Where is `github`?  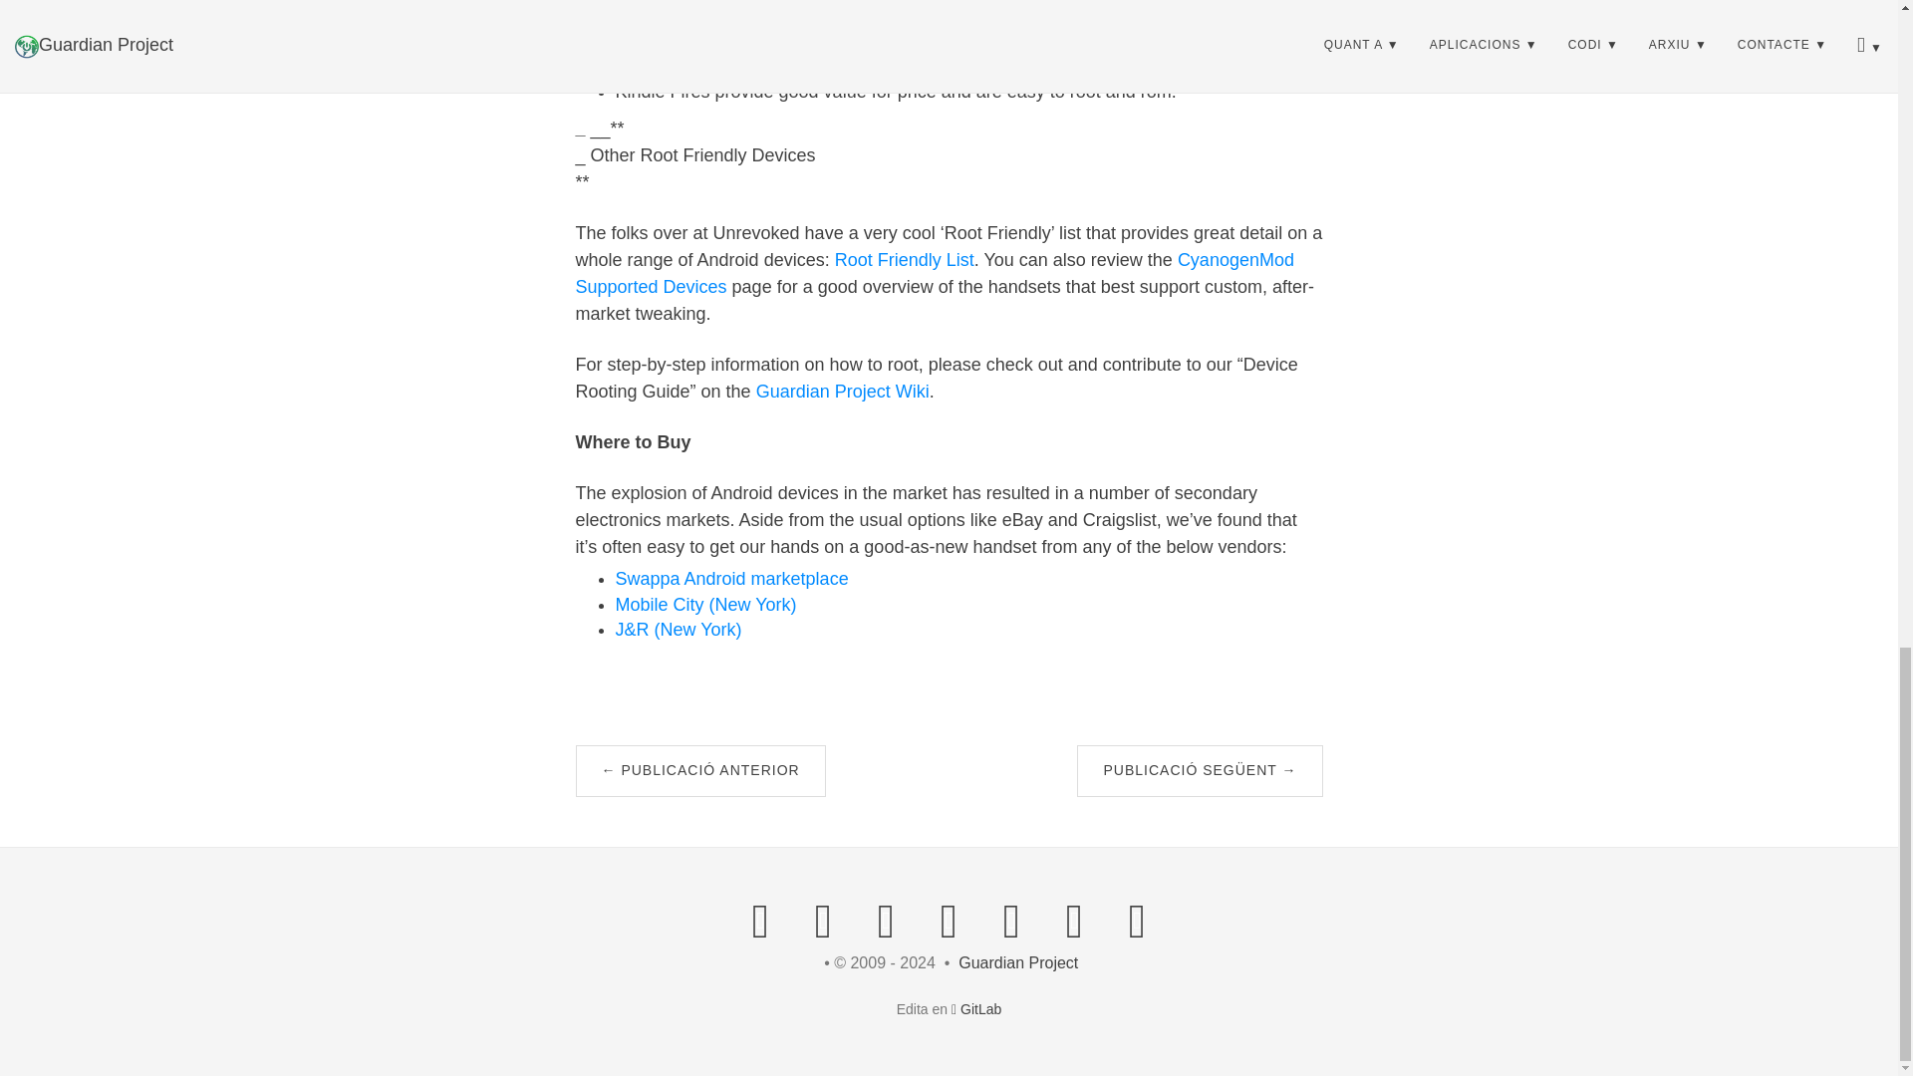 github is located at coordinates (1012, 919).